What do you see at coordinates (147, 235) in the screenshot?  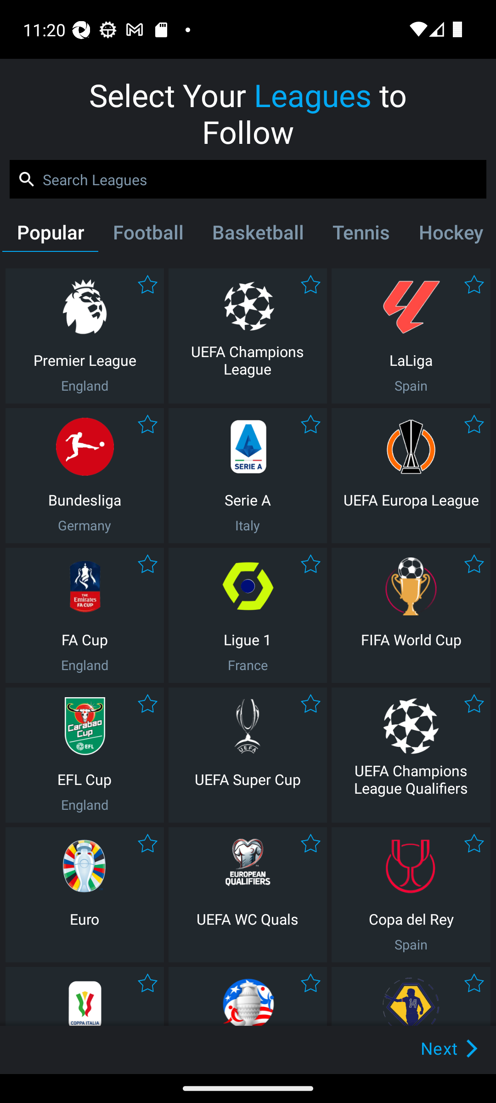 I see `Football` at bounding box center [147, 235].